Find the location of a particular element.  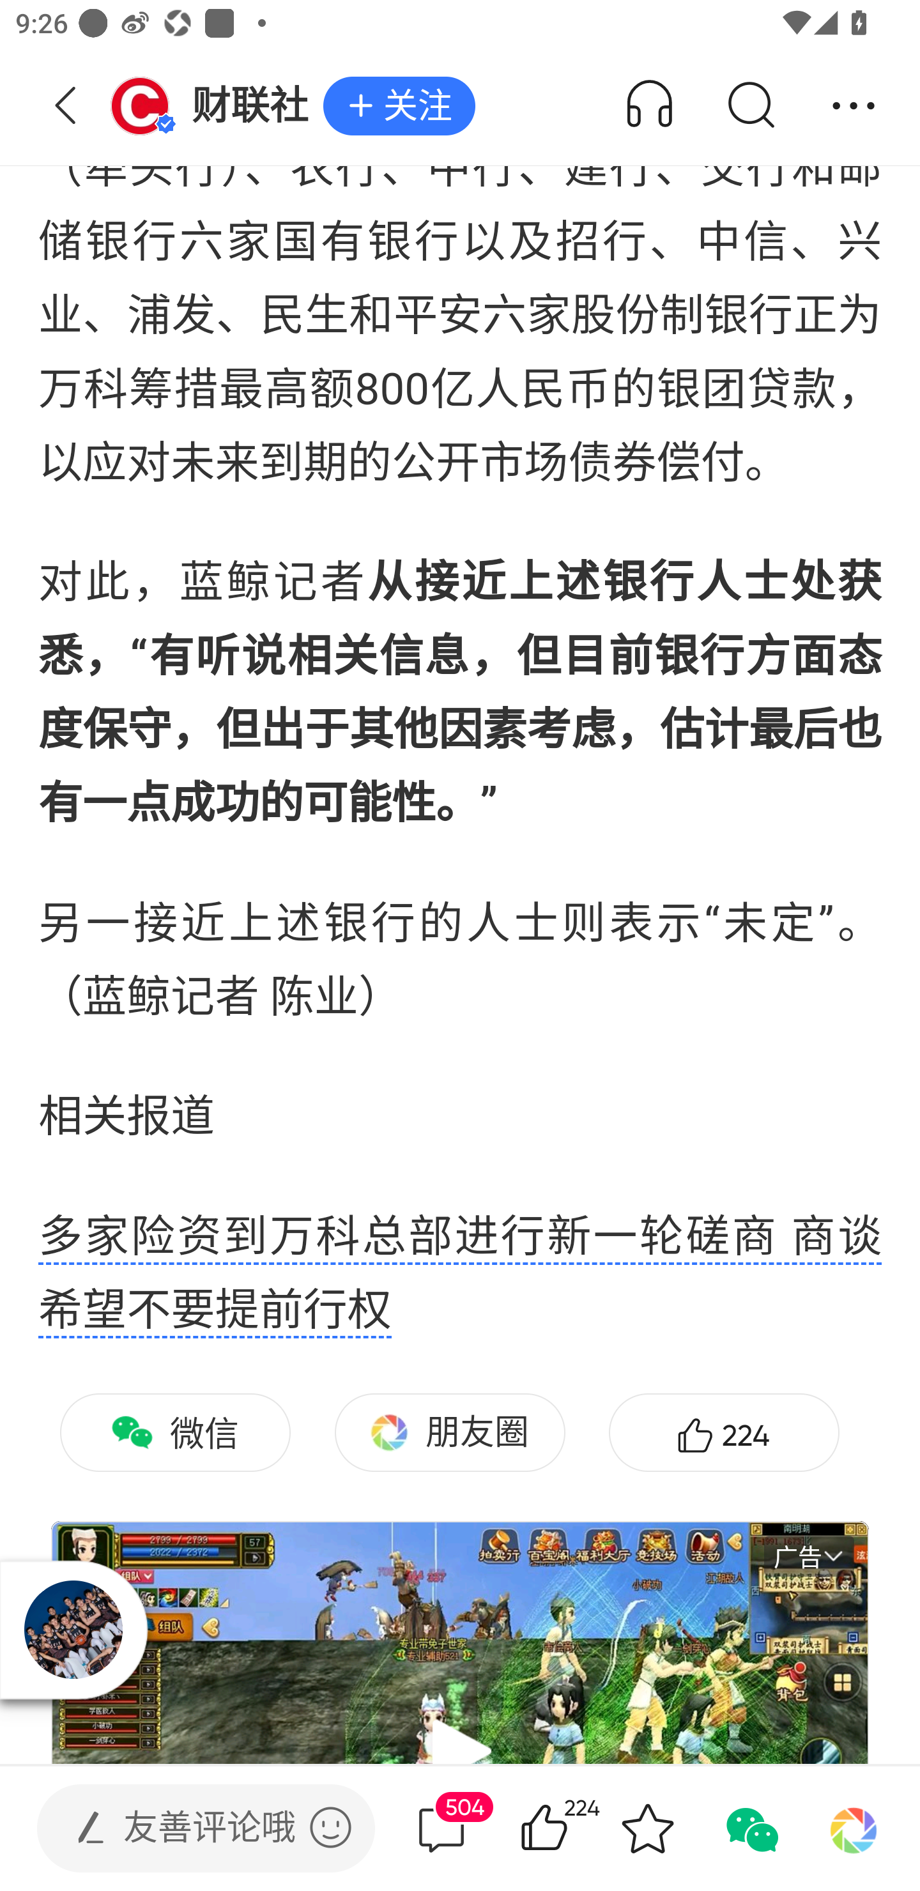

 关注 is located at coordinates (399, 107).